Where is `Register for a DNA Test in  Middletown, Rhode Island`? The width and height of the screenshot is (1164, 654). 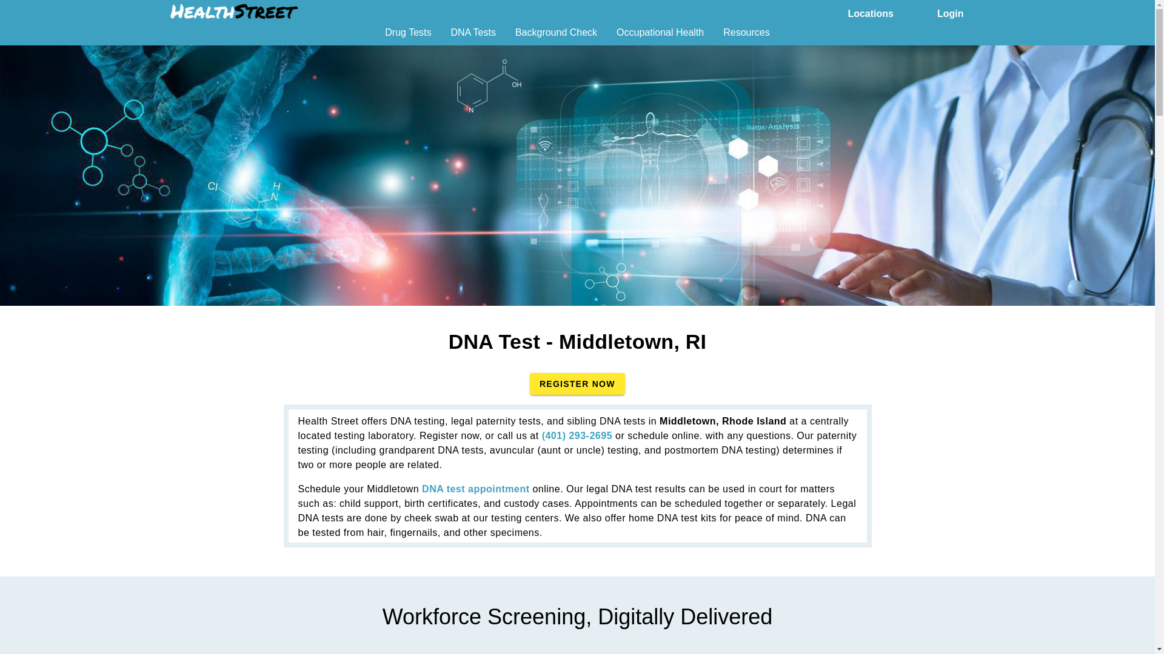 Register for a DNA Test in  Middletown, Rhode Island is located at coordinates (577, 384).